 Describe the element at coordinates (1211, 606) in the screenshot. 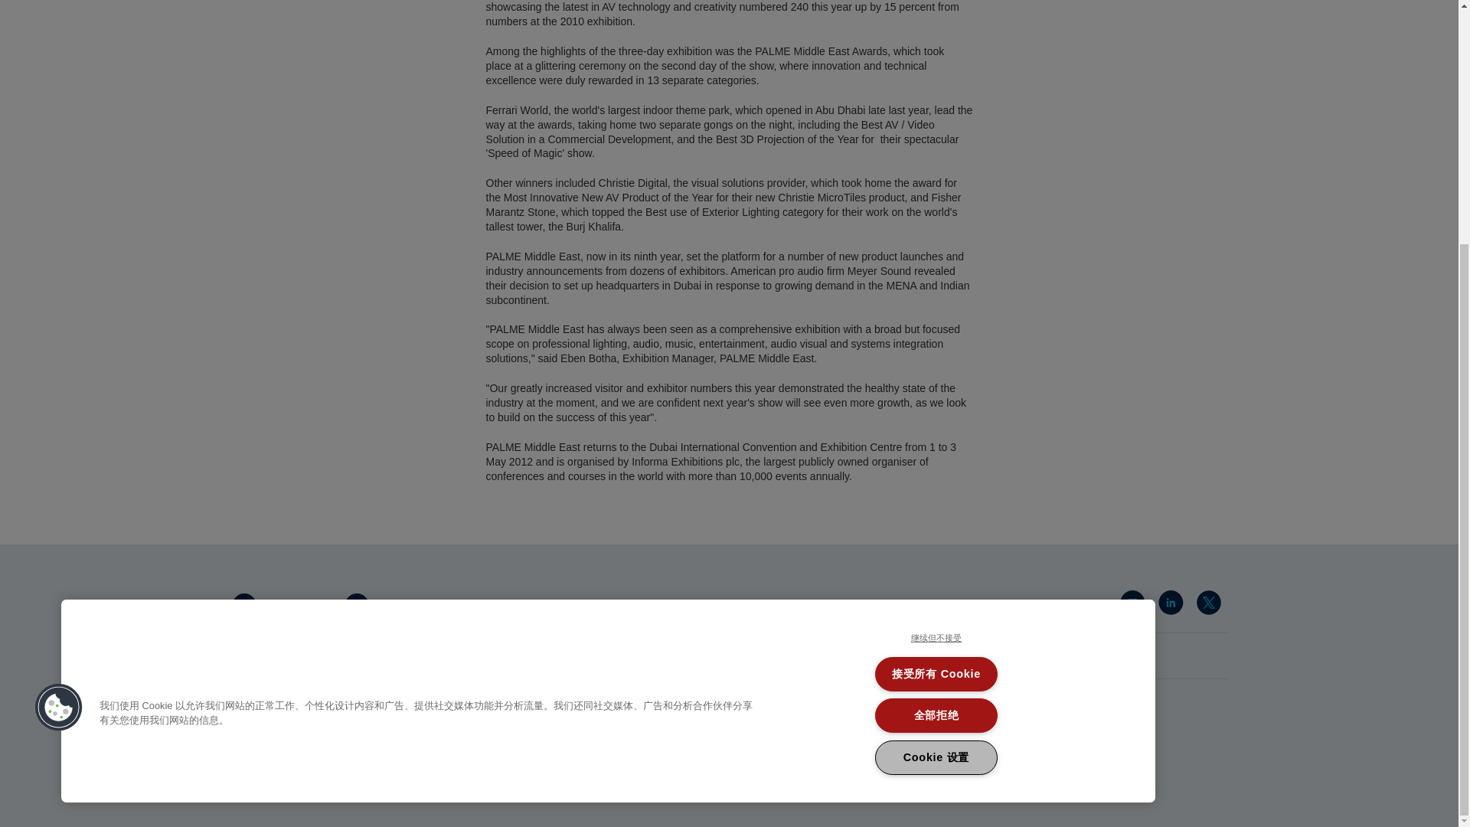

I see `Twitter` at that location.